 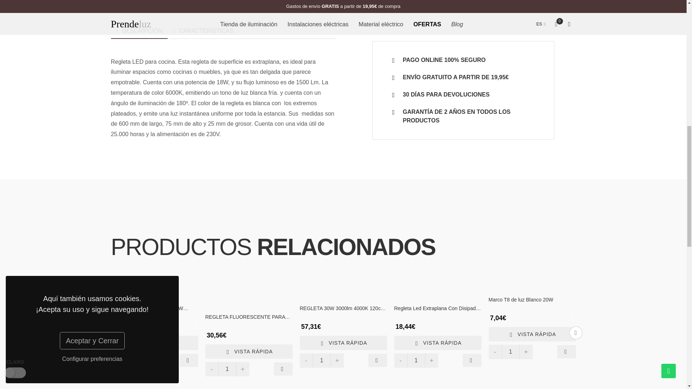 I want to click on -, so click(x=495, y=352).